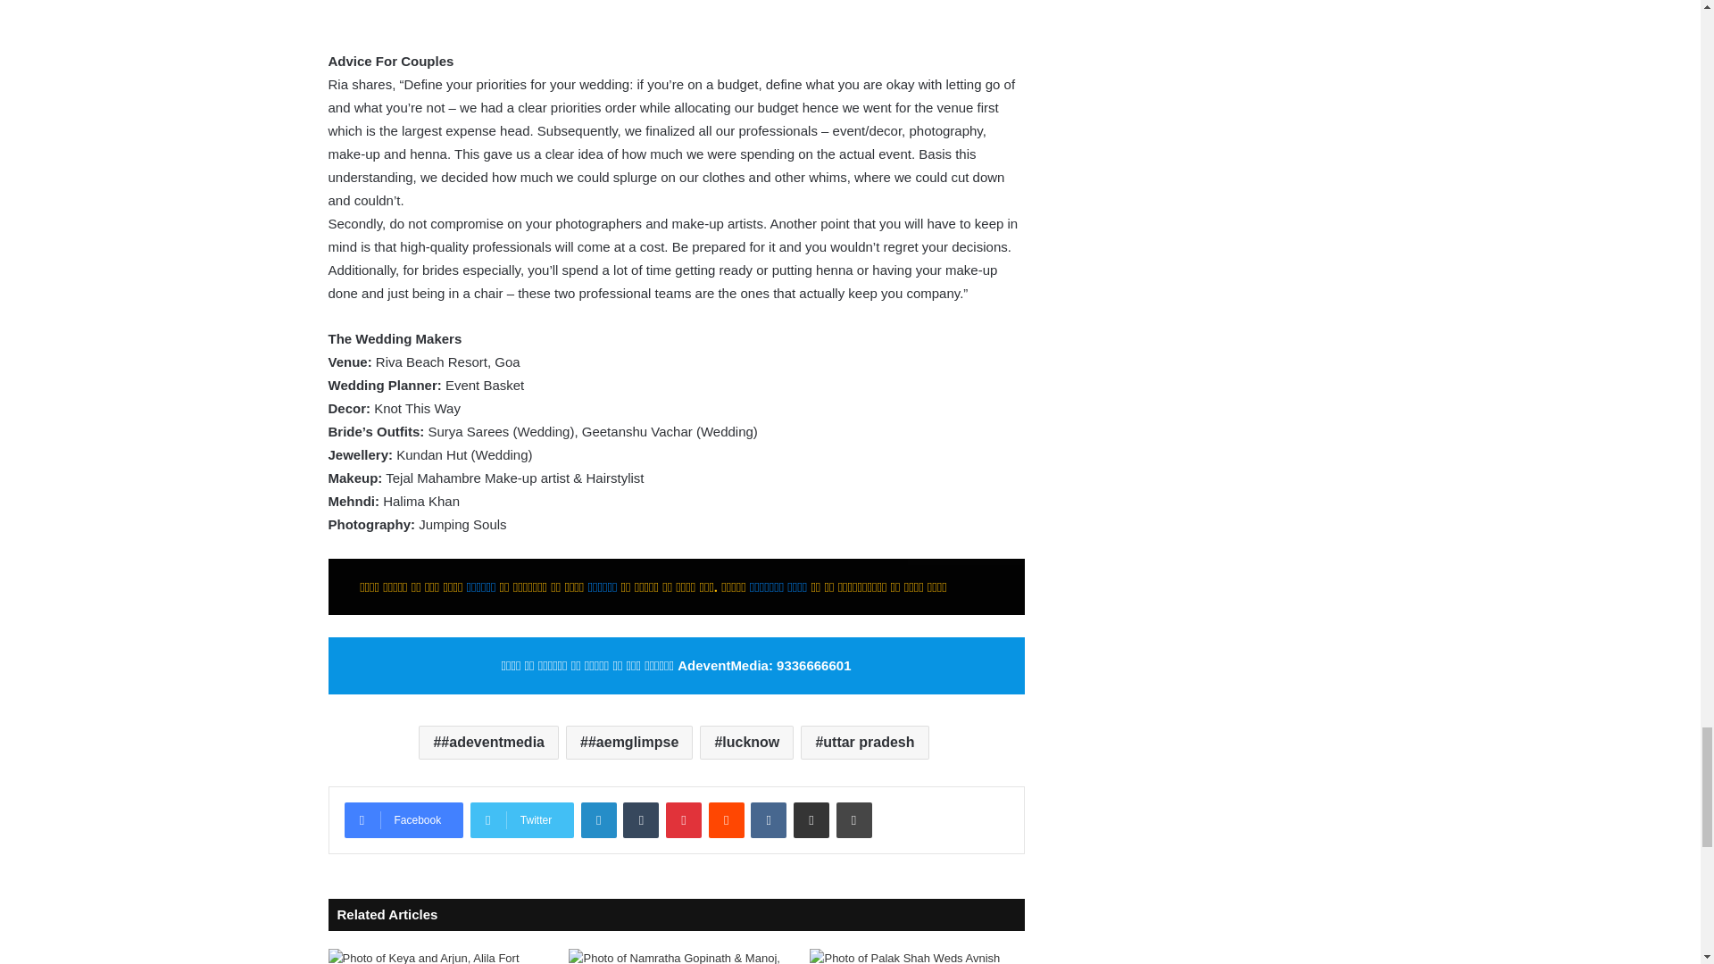  What do you see at coordinates (641, 819) in the screenshot?
I see `Tumblr` at bounding box center [641, 819].